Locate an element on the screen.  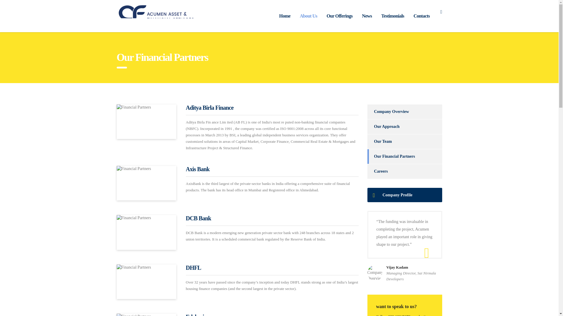
Contacts is located at coordinates (421, 16).